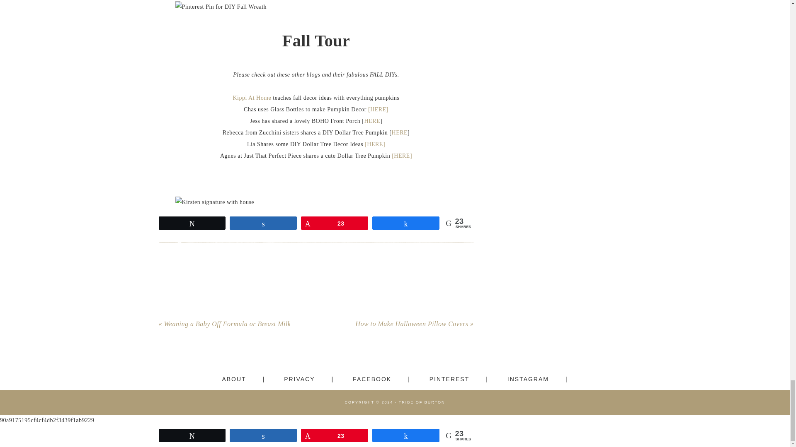 Image resolution: width=796 pixels, height=447 pixels. I want to click on HERE, so click(400, 132).